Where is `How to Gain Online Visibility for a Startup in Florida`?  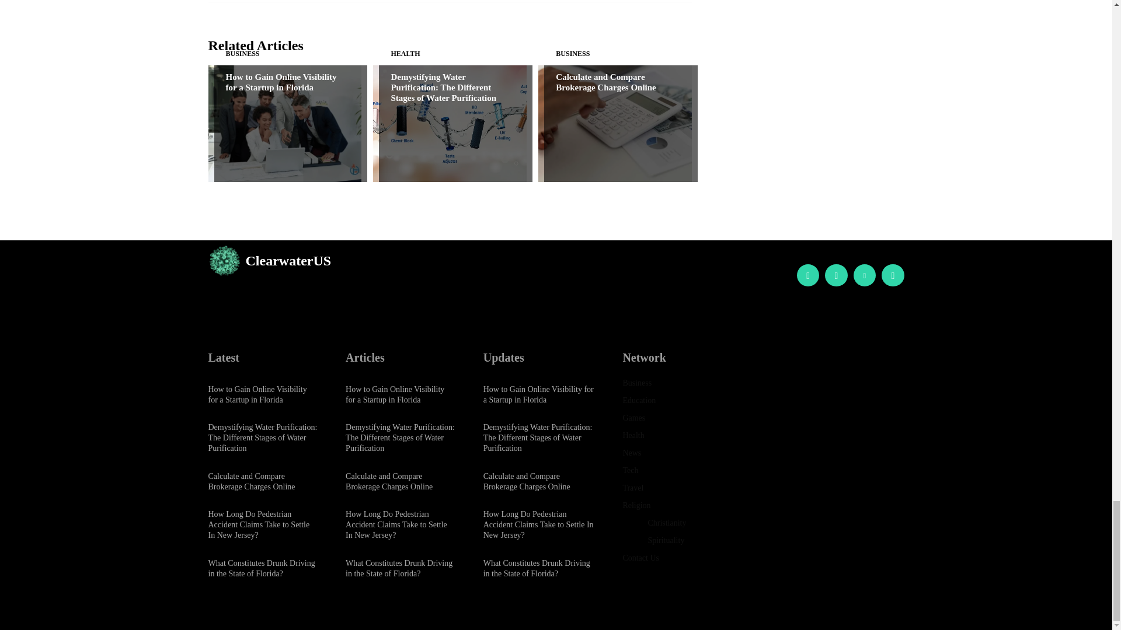
How to Gain Online Visibility for a Startup in Florida is located at coordinates (280, 82).